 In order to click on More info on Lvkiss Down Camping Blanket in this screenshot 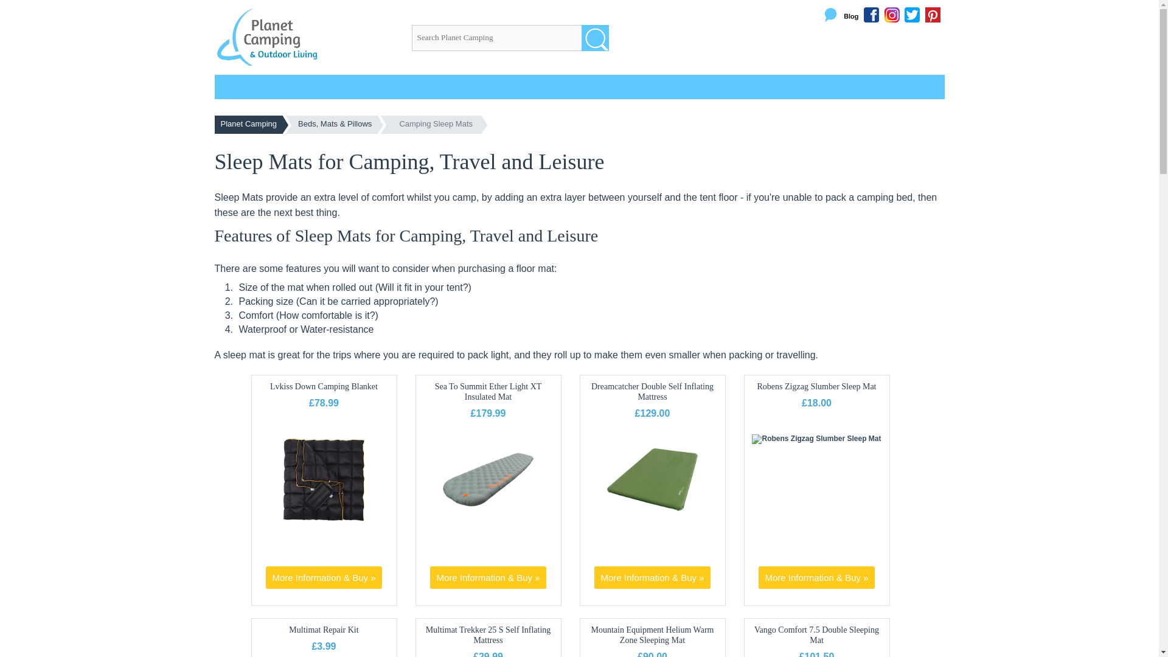, I will do `click(324, 523)`.